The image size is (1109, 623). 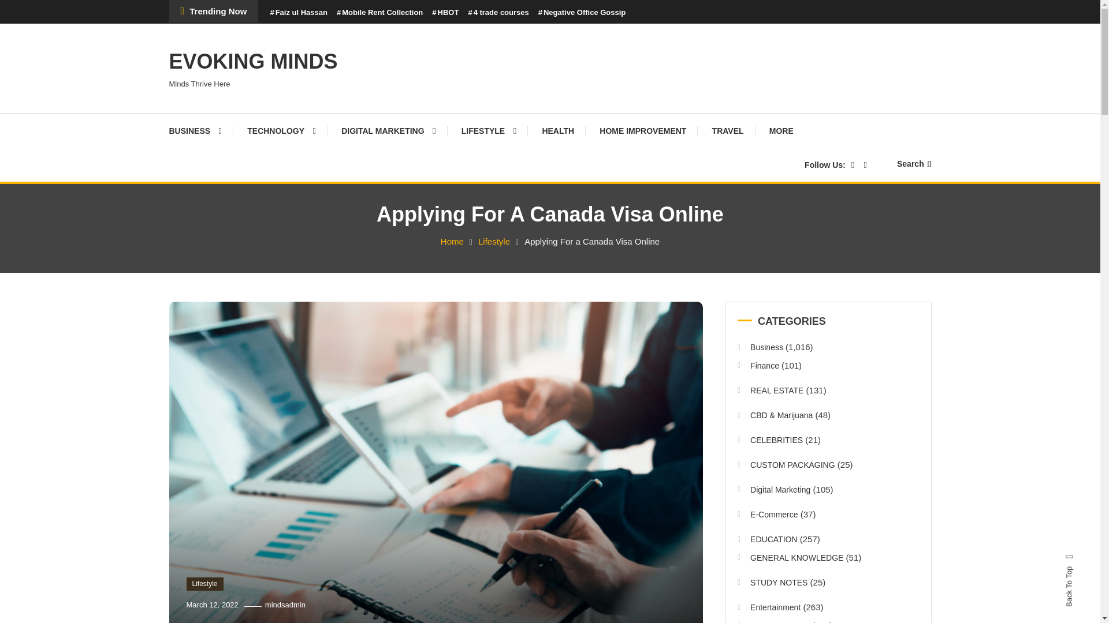 What do you see at coordinates (586, 329) in the screenshot?
I see `Search` at bounding box center [586, 329].